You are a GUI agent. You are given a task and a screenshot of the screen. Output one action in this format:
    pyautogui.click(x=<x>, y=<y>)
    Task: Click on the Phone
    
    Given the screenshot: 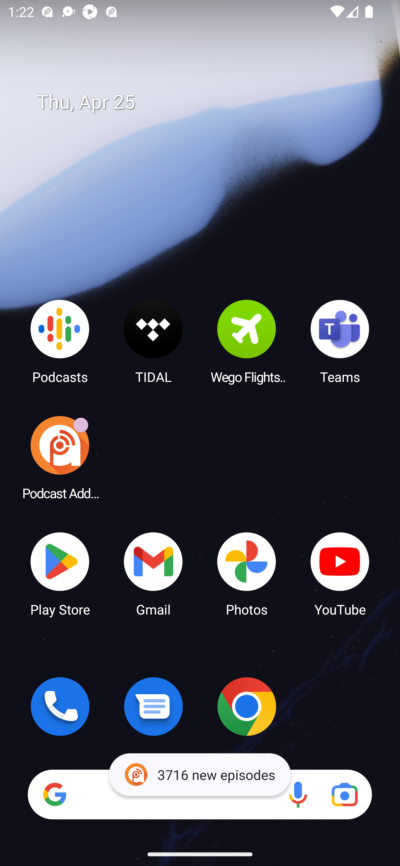 What is the action you would take?
    pyautogui.click(x=60, y=706)
    